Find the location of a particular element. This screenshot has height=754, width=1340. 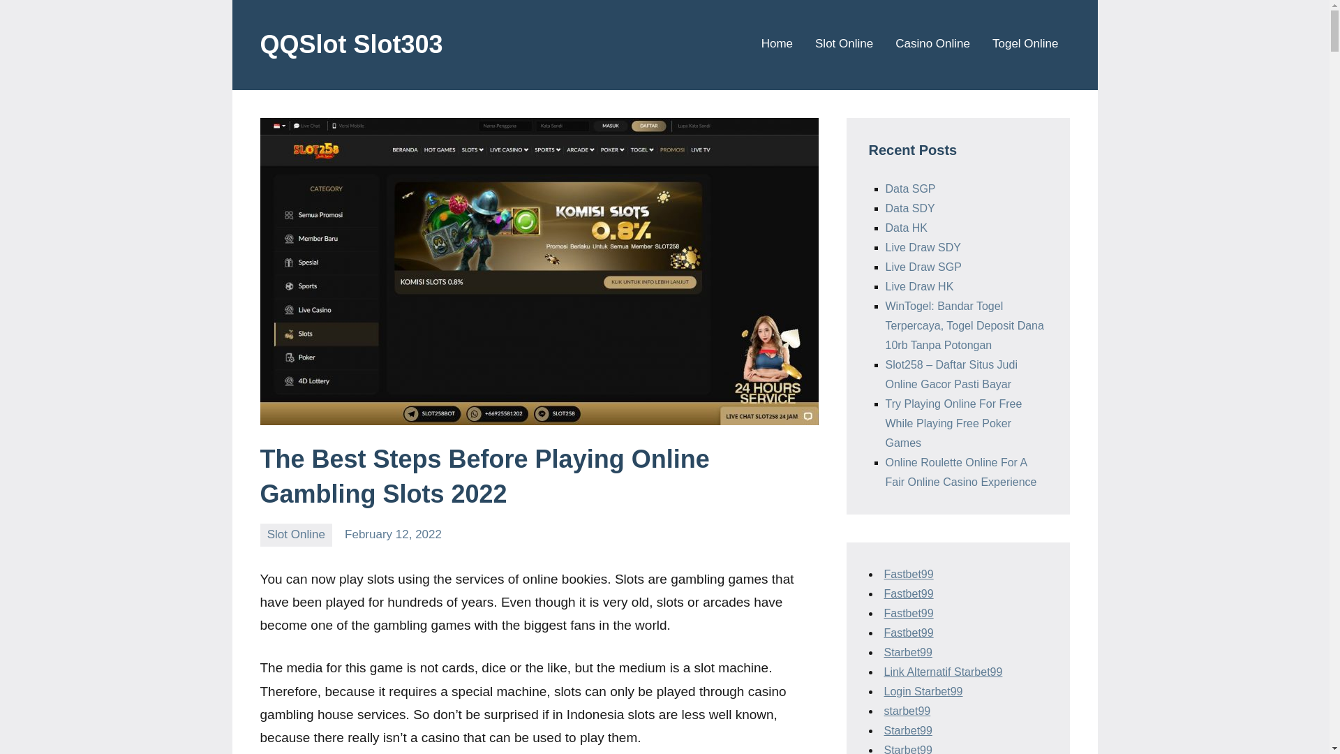

Slot Online is located at coordinates (844, 45).